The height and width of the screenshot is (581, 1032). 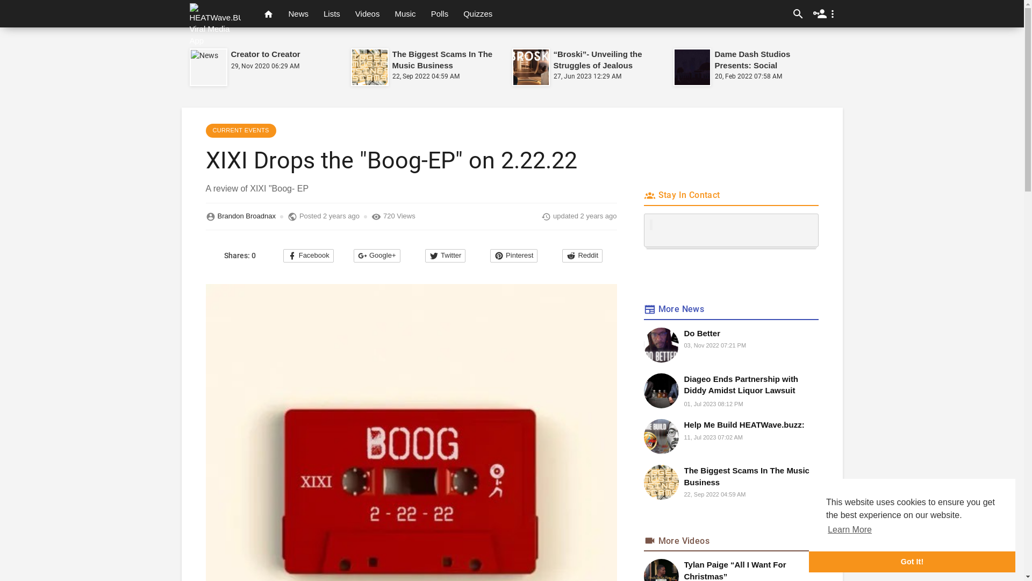 I want to click on Twitter, so click(x=445, y=256).